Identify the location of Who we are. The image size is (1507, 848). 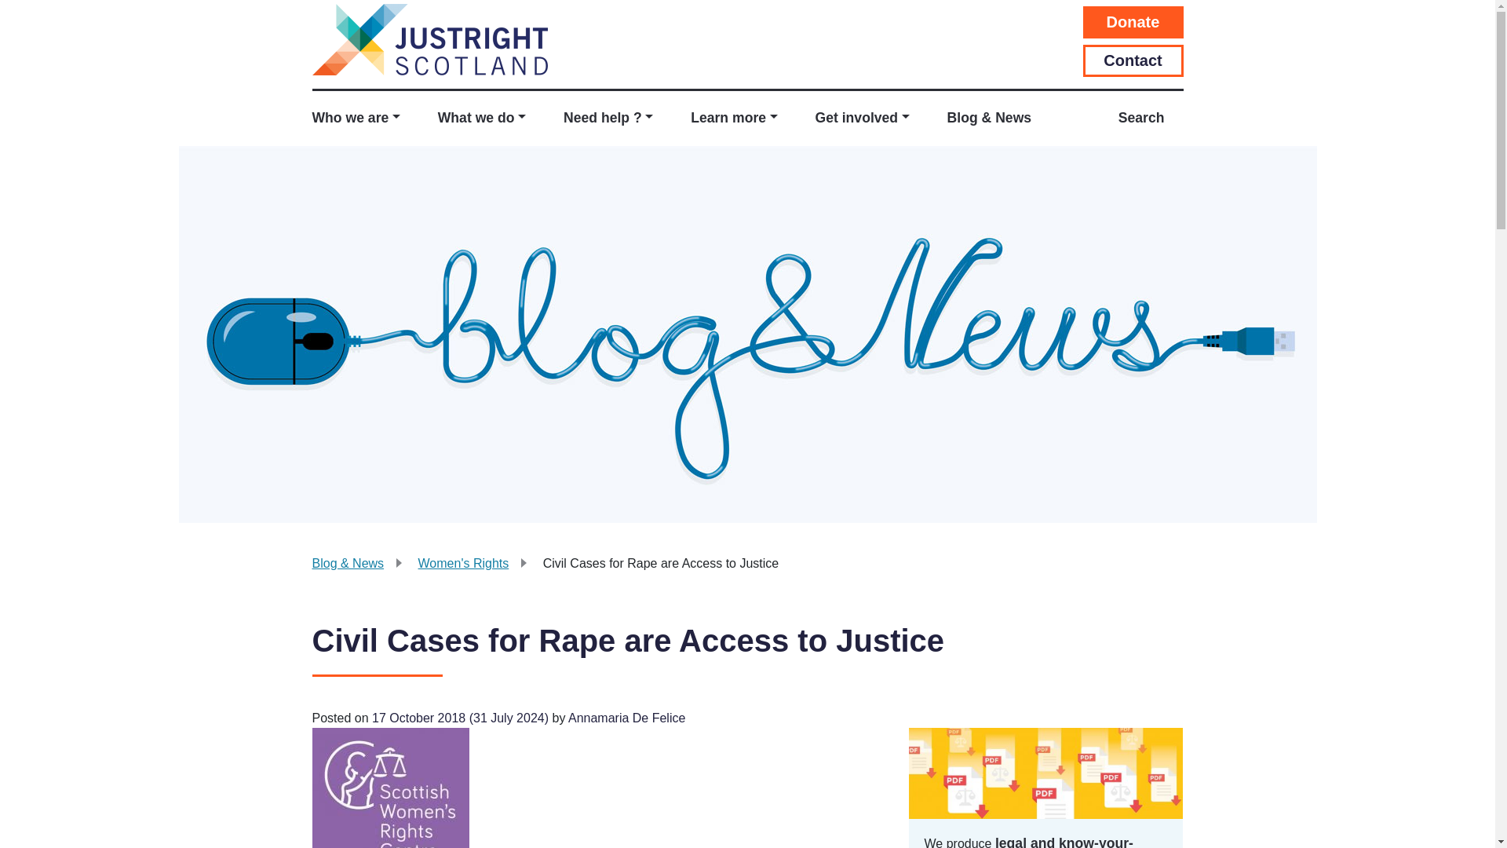
(365, 119).